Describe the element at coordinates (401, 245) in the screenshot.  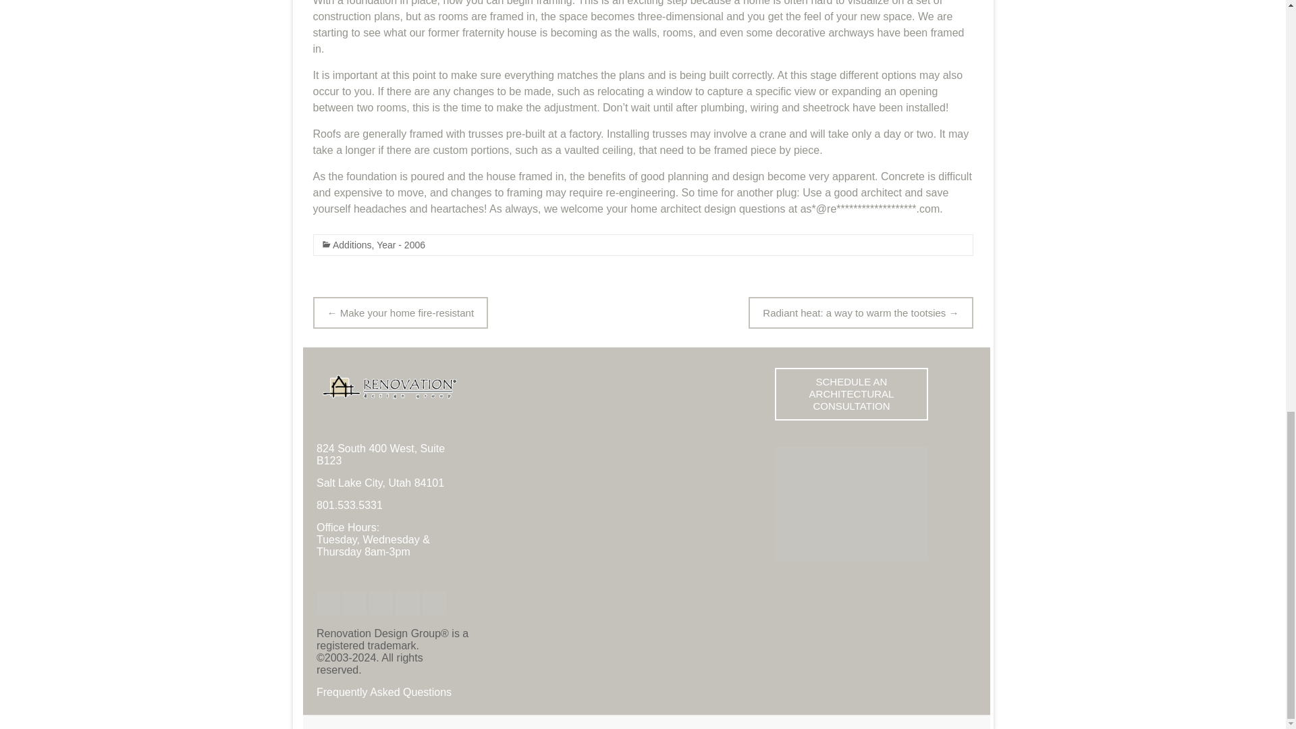
I see `Year - 2006` at that location.